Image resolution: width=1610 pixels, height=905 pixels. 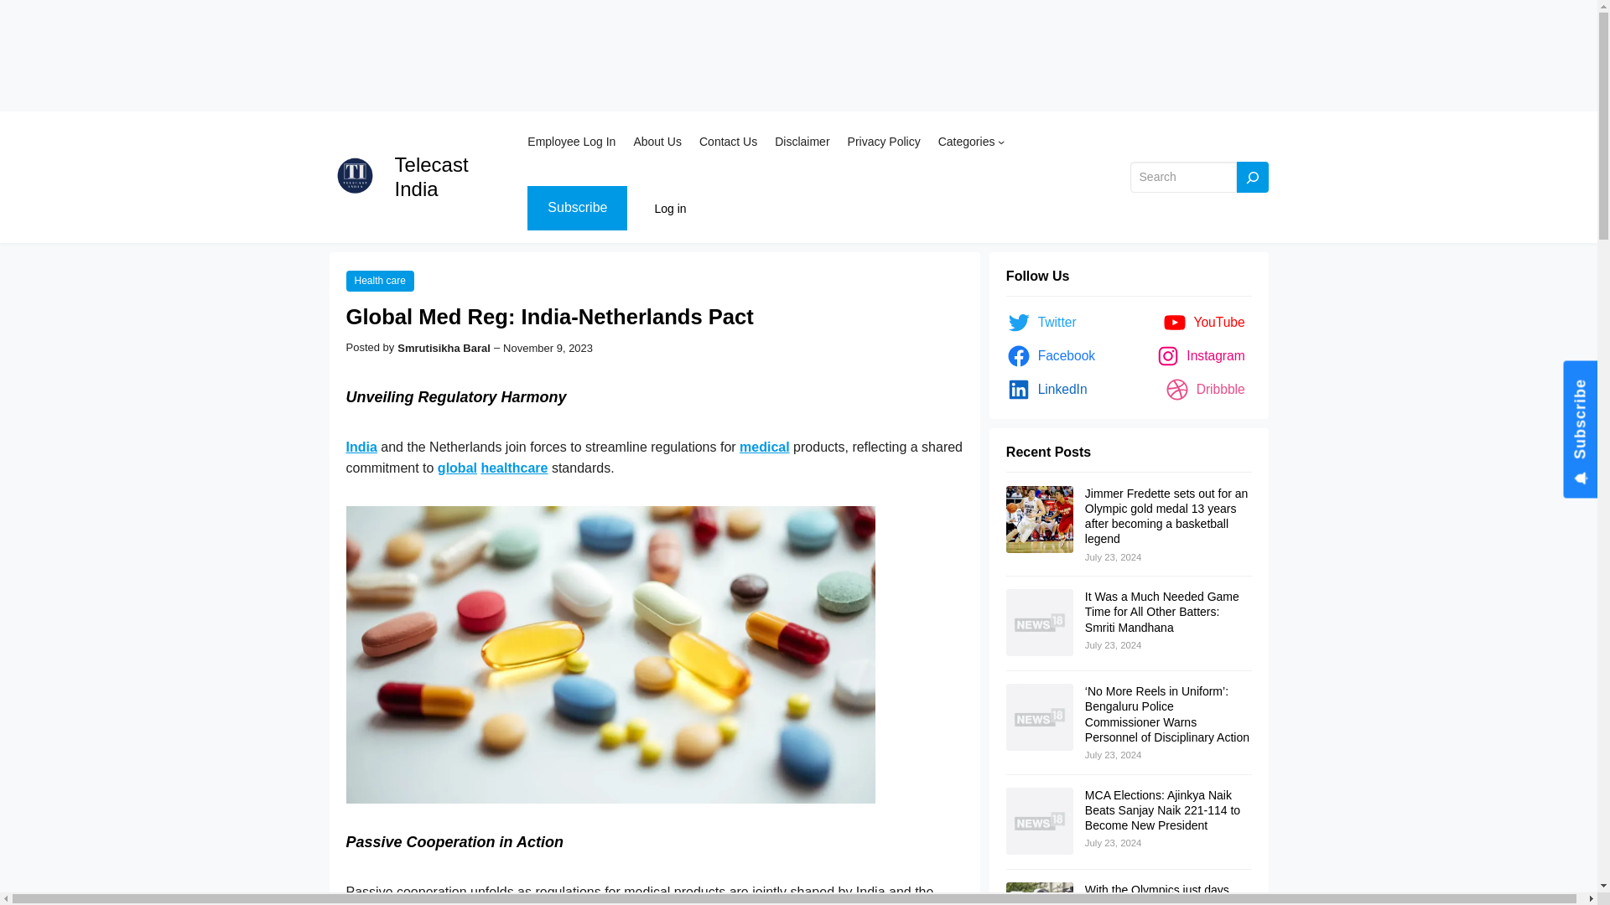 What do you see at coordinates (457, 468) in the screenshot?
I see `Global Fight for Affordable TB Meds` at bounding box center [457, 468].